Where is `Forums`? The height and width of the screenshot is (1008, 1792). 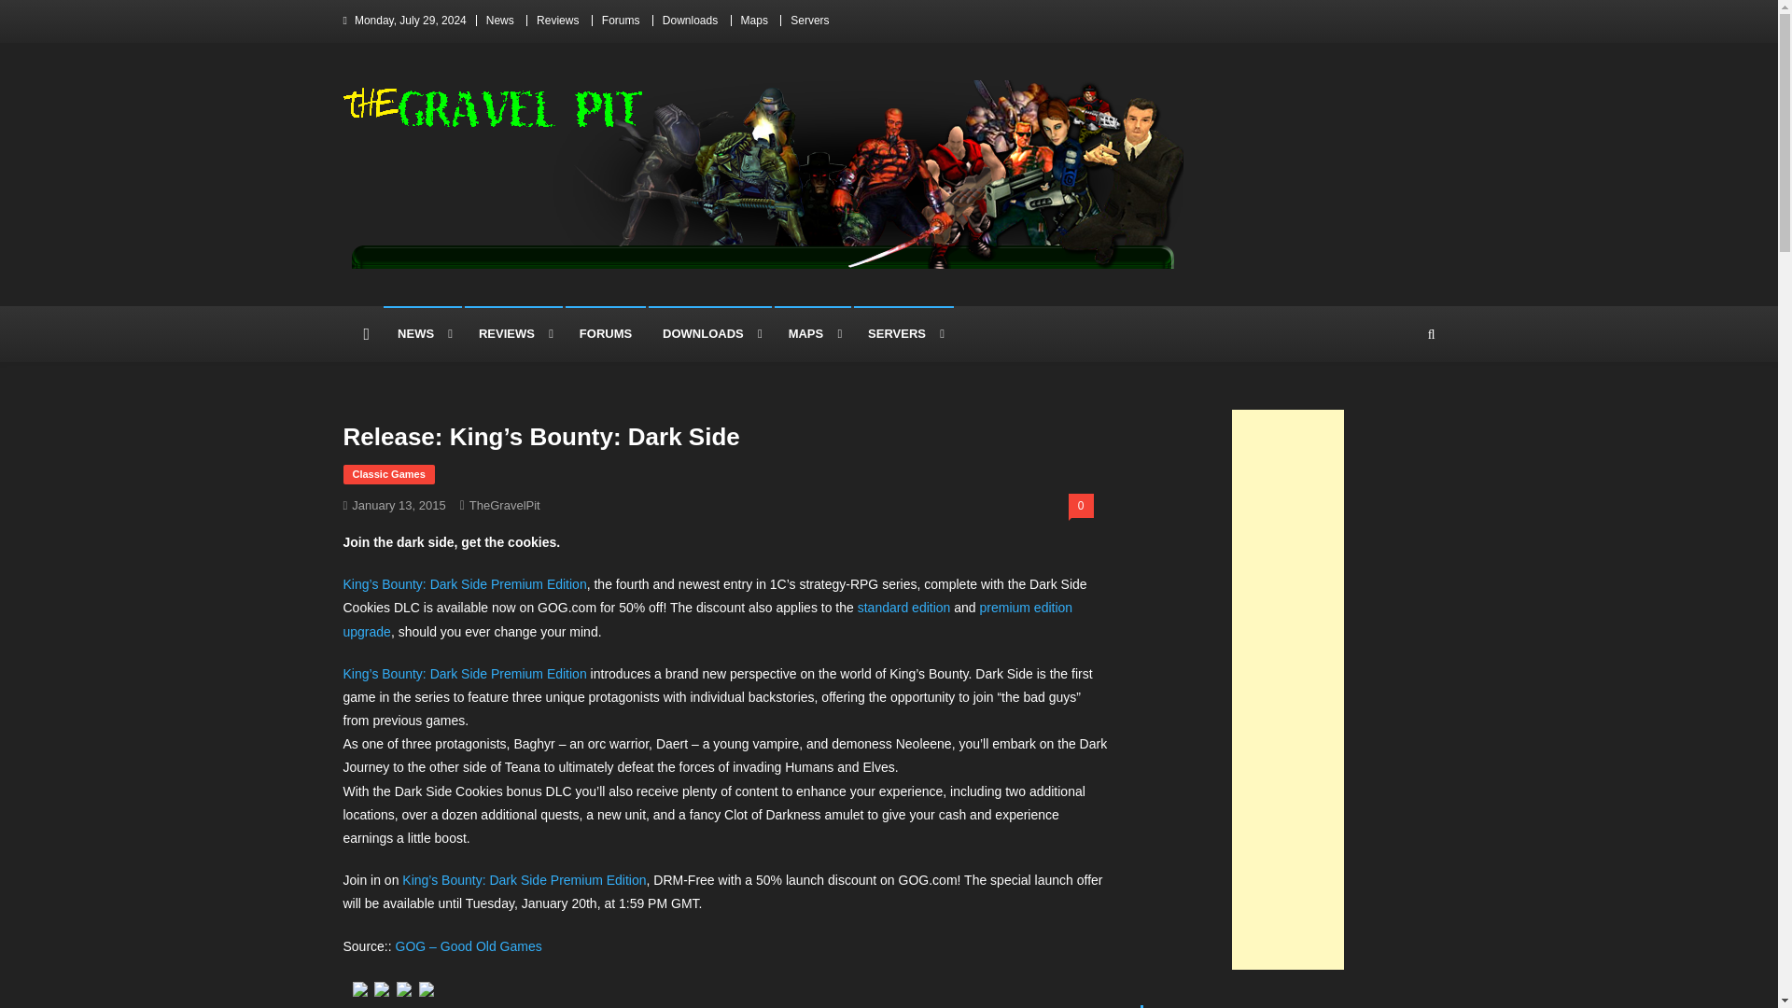
Forums is located at coordinates (621, 21).